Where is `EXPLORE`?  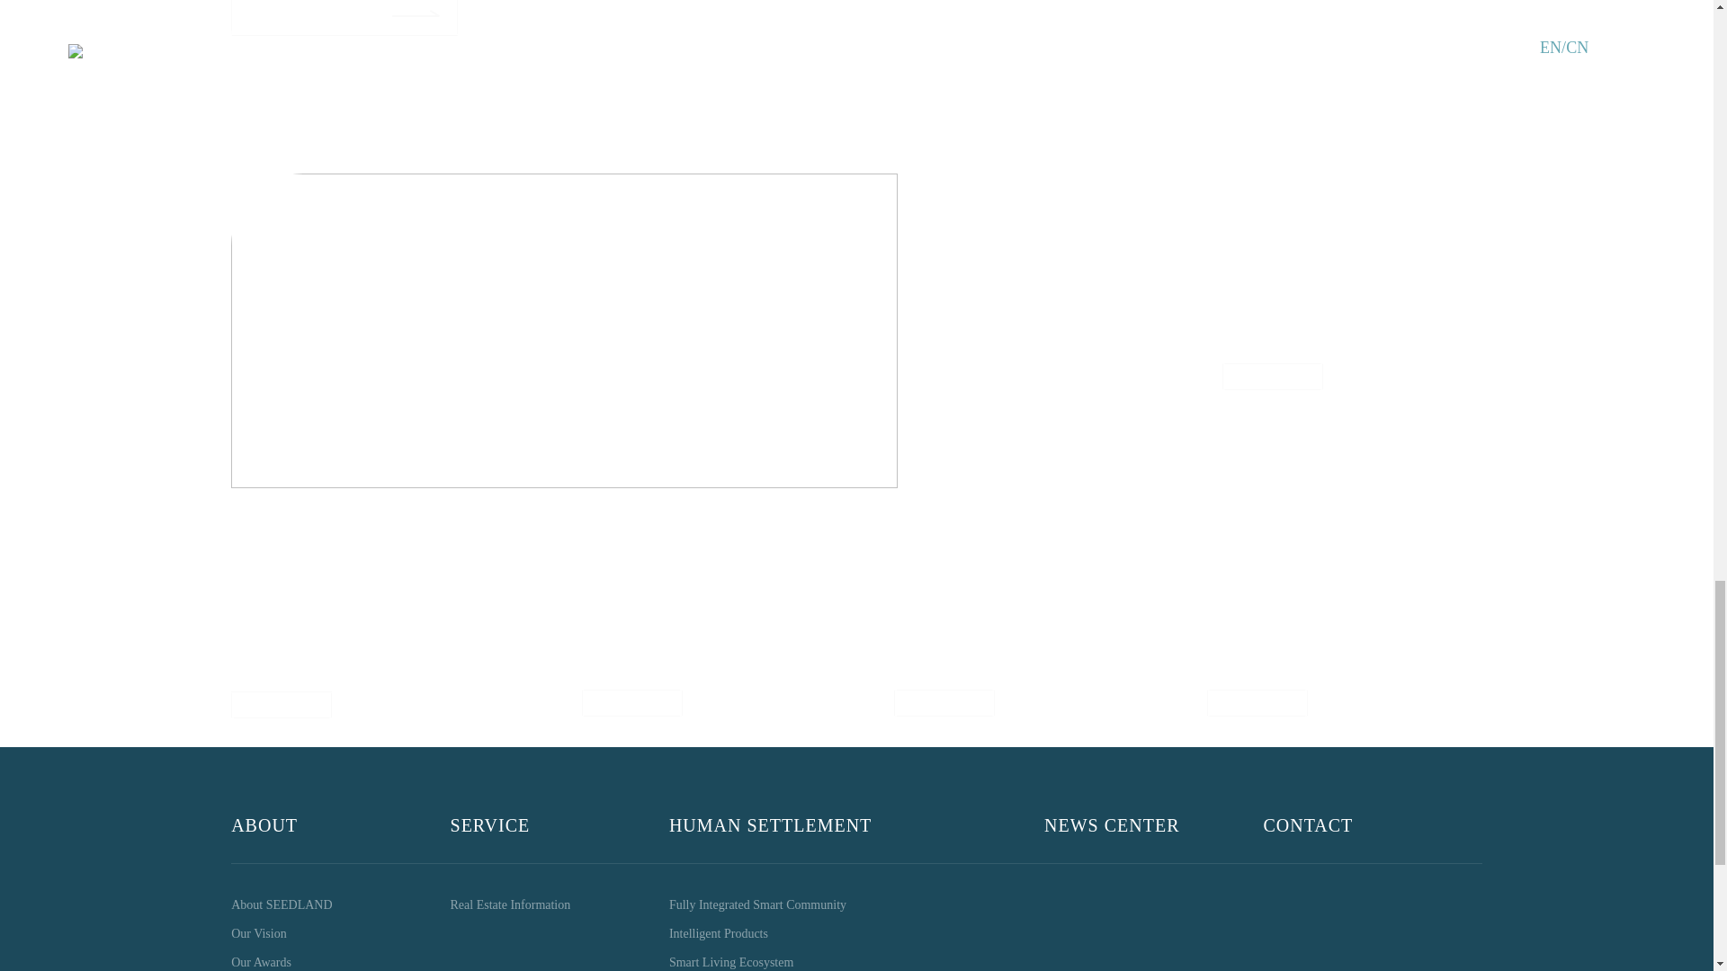 EXPLORE is located at coordinates (631, 702).